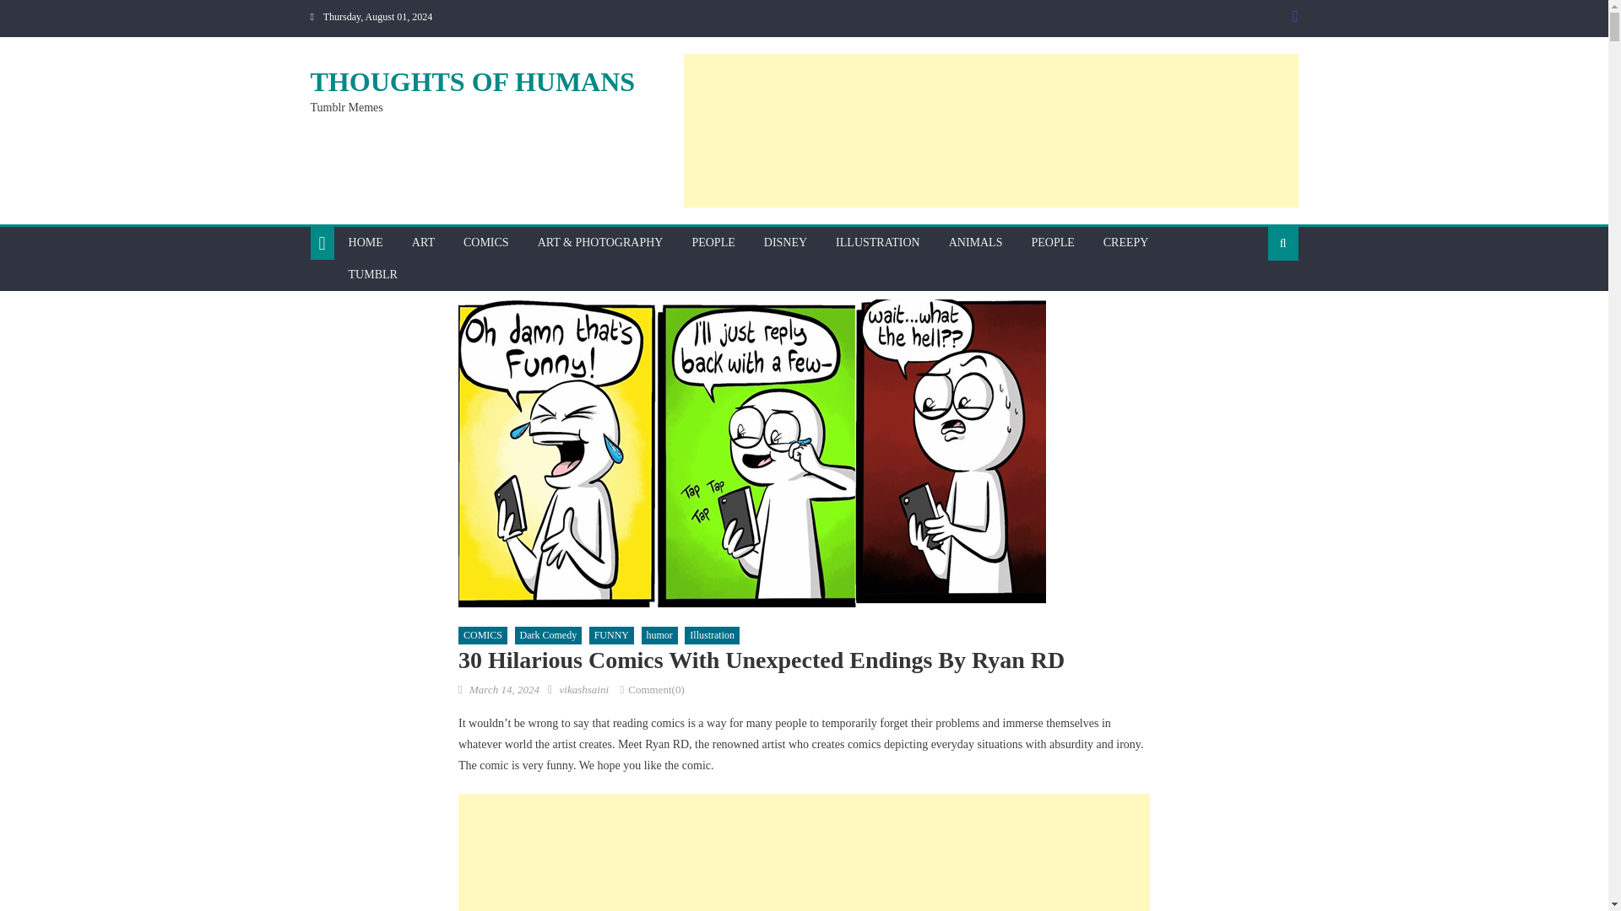  I want to click on Illustration, so click(711, 636).